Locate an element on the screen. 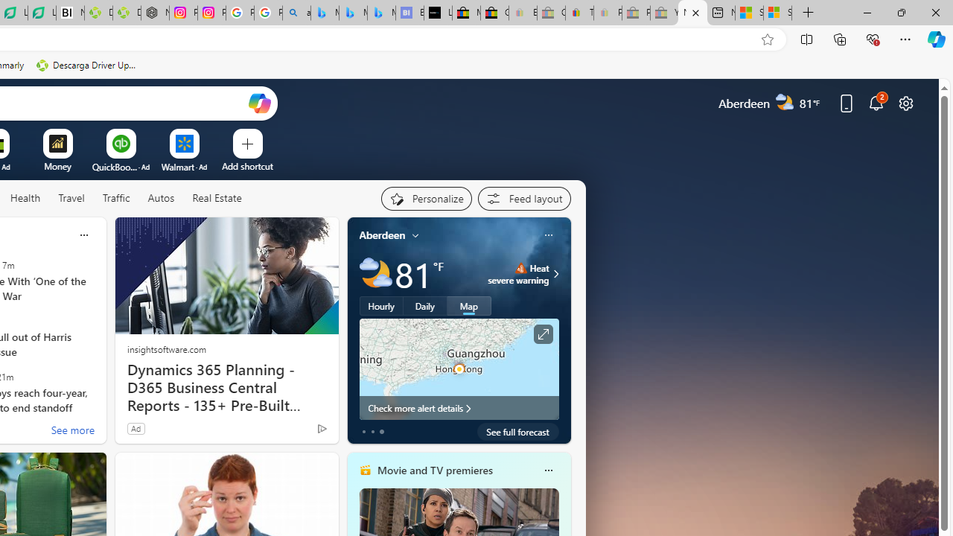 The height and width of the screenshot is (536, 953). My location is located at coordinates (415, 235).